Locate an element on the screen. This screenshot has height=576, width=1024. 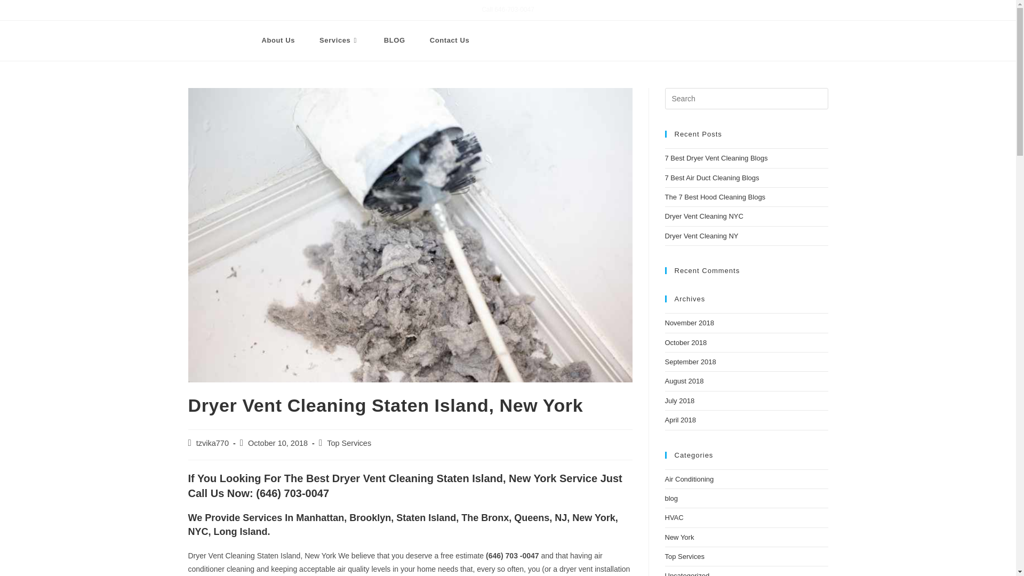
Contact Us is located at coordinates (450, 41).